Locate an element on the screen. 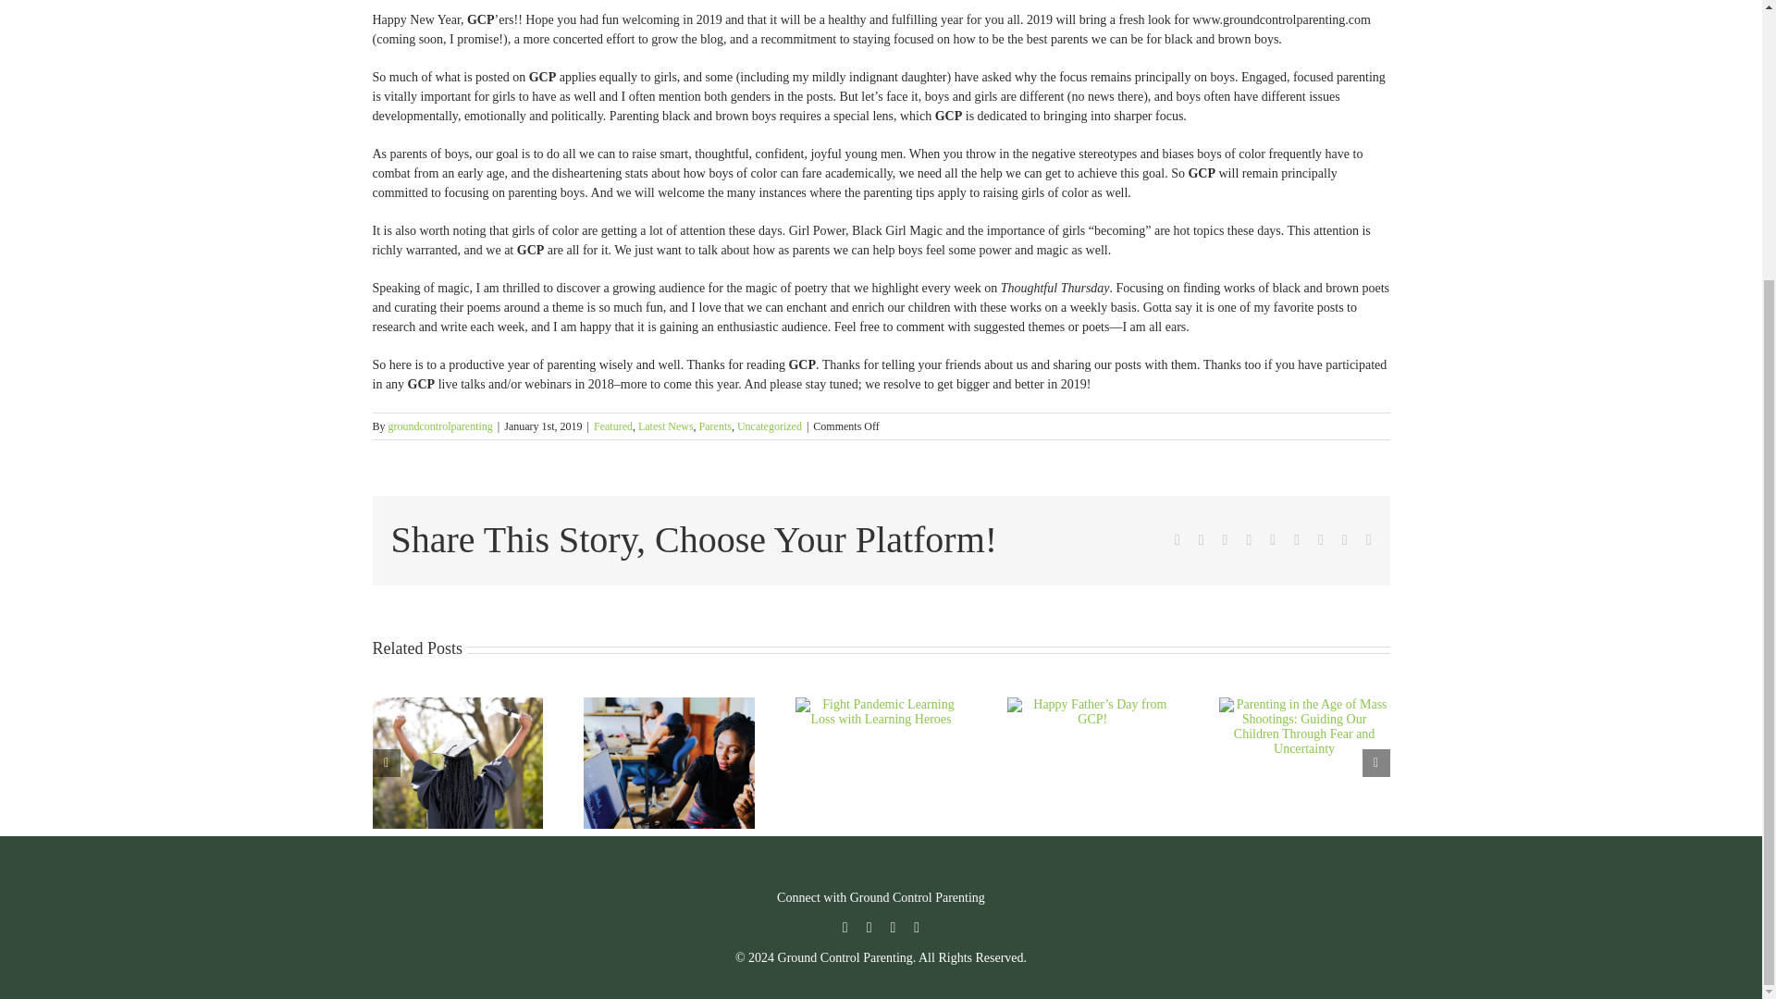 This screenshot has height=999, width=1776. groundcontrolparenting is located at coordinates (440, 425).